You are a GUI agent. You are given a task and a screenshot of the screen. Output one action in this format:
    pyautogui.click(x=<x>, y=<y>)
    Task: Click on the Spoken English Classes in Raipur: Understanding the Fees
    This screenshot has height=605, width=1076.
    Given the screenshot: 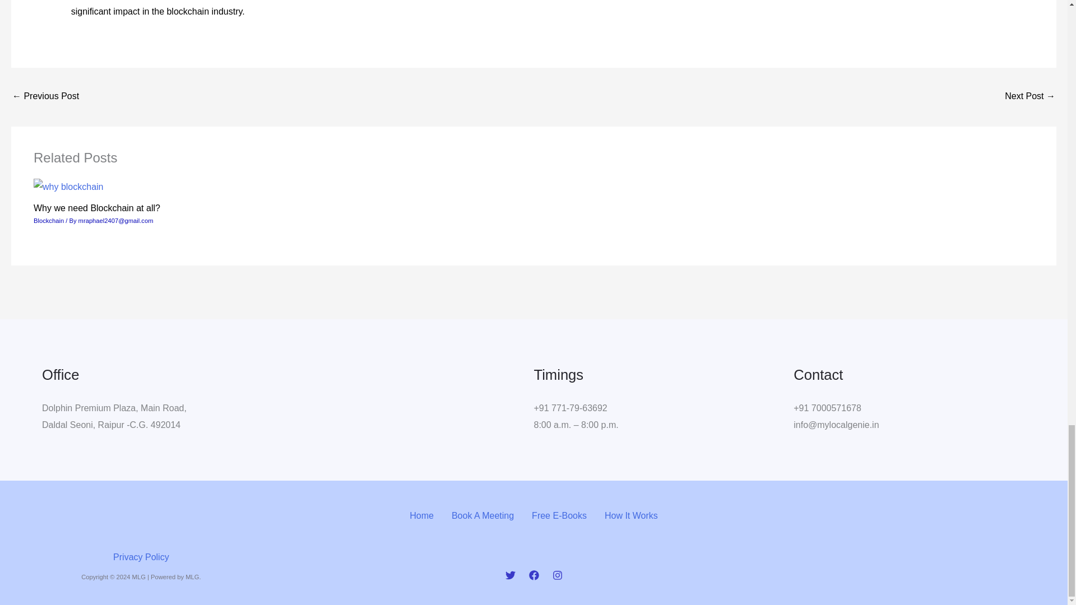 What is the action you would take?
    pyautogui.click(x=1030, y=97)
    